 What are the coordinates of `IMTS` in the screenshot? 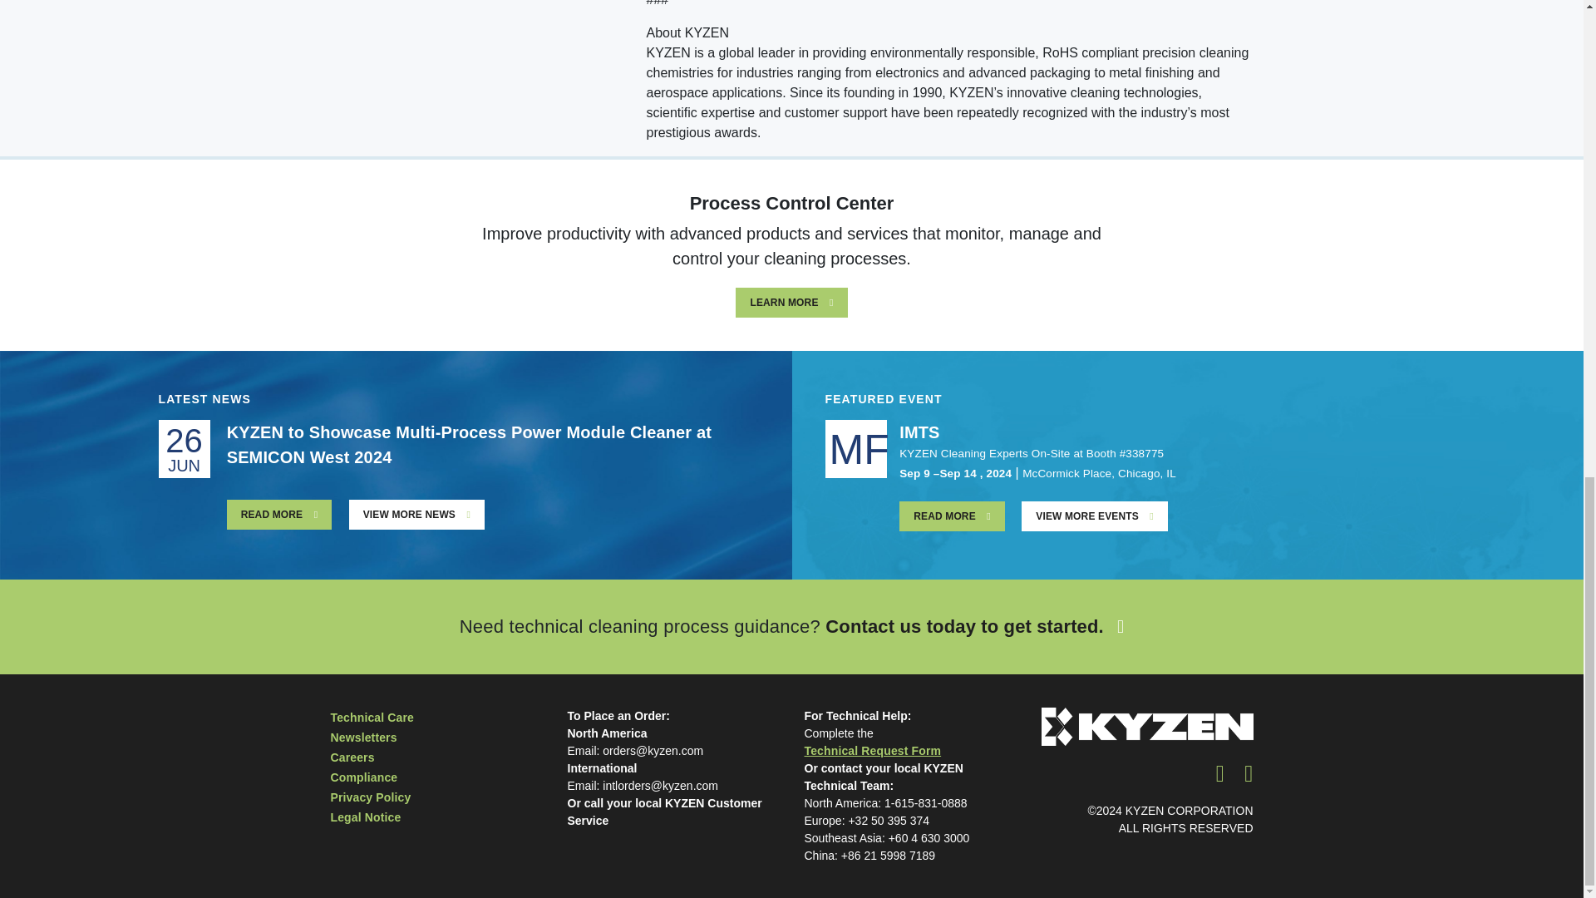 It's located at (919, 432).